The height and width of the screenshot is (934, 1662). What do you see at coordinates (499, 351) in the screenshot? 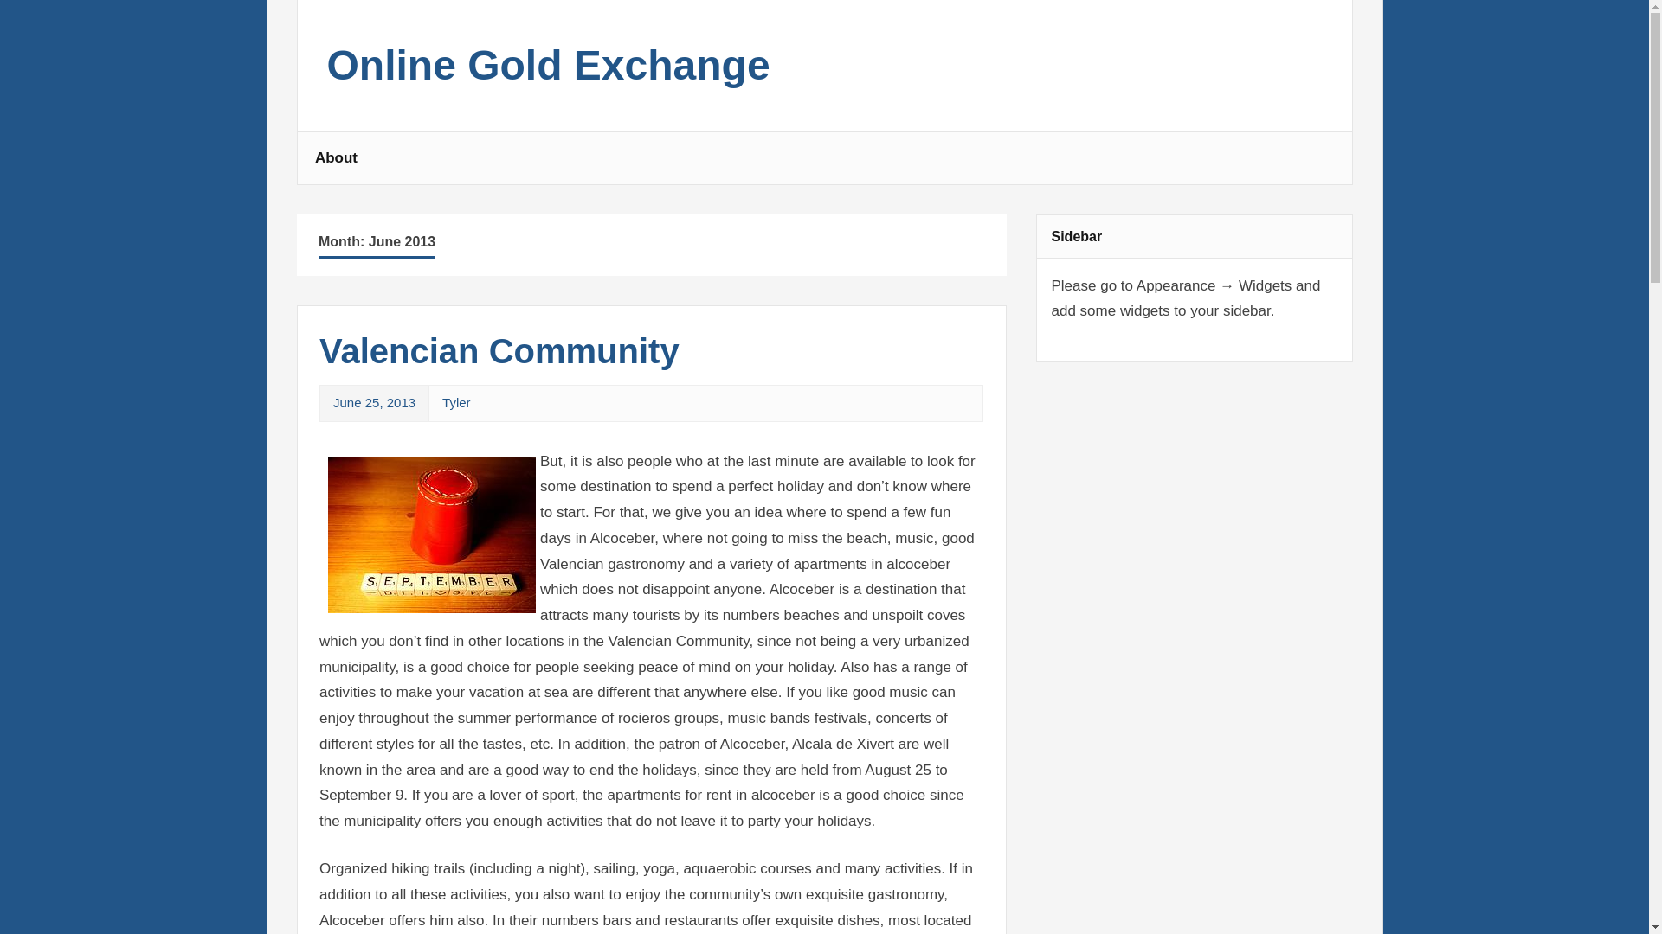
I see `Valencian Community` at bounding box center [499, 351].